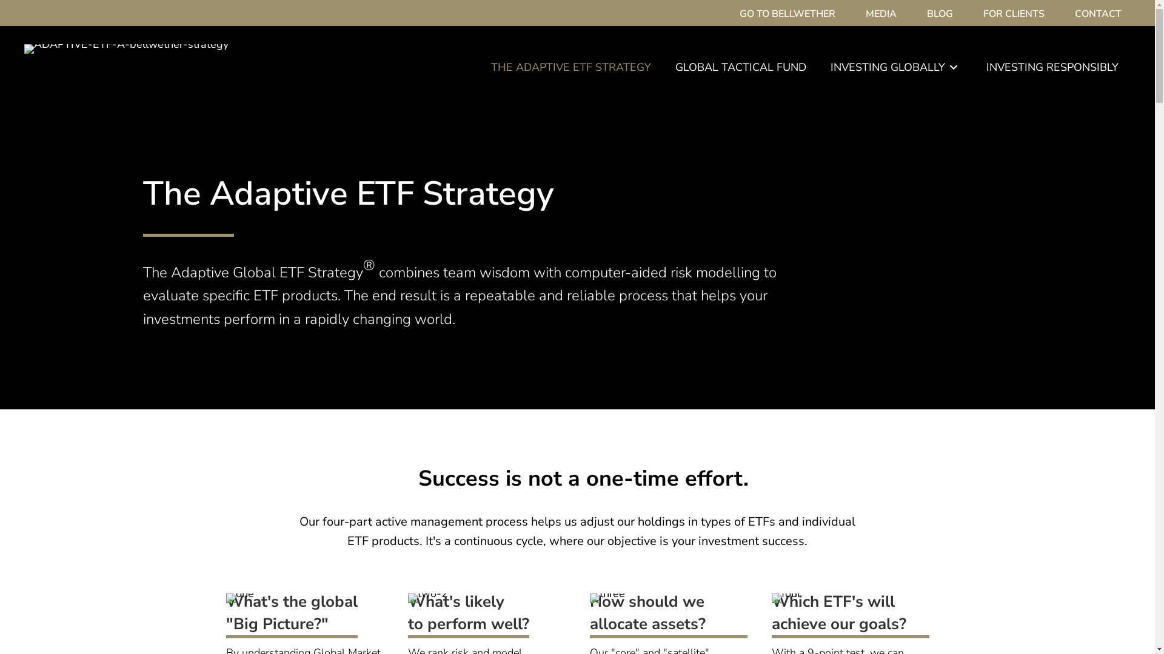 This screenshot has width=1164, height=654. I want to click on FOR CLIENTS, so click(1020, 15).